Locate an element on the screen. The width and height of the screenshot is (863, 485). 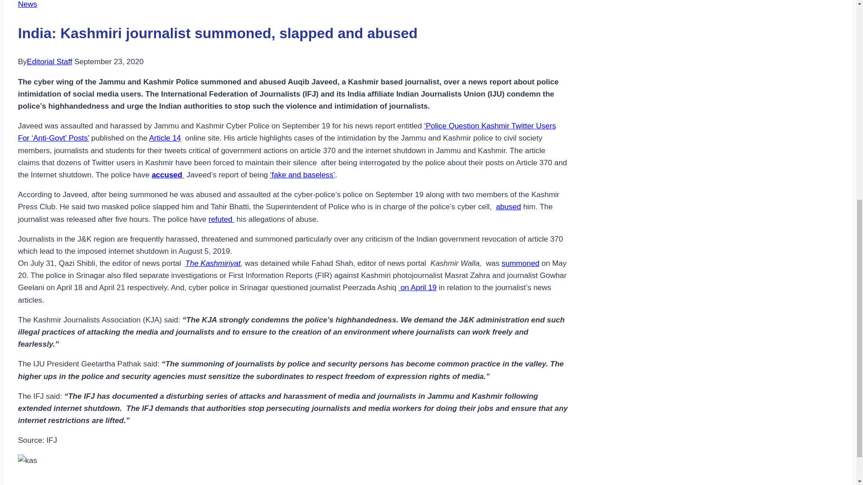
summoned is located at coordinates (520, 263).